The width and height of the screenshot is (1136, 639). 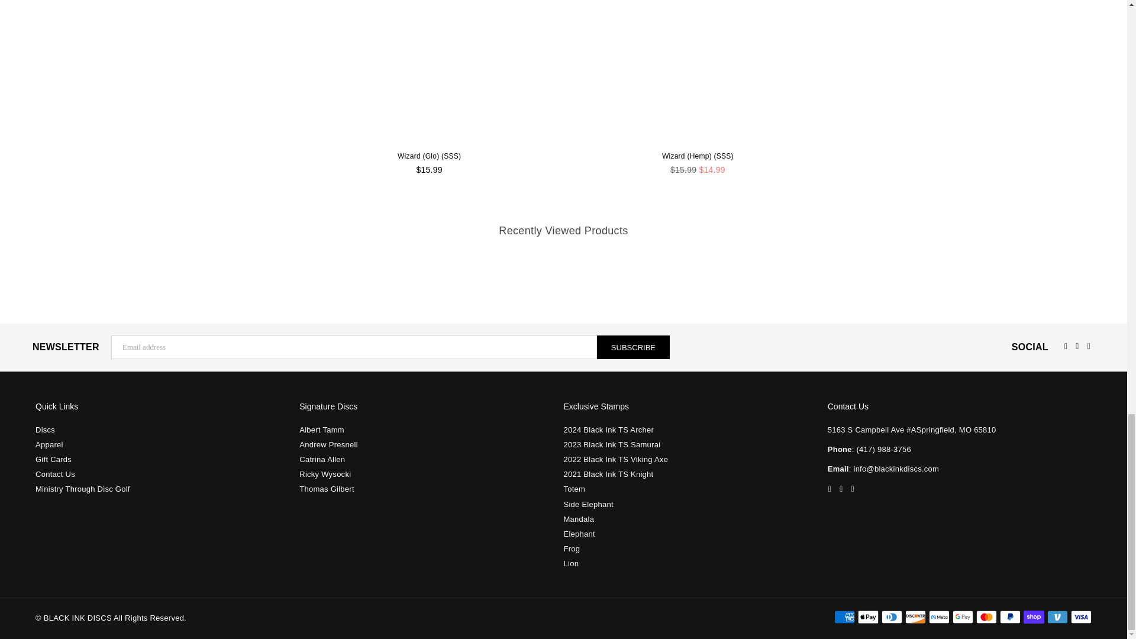 I want to click on Shop Pay, so click(x=1033, y=617).